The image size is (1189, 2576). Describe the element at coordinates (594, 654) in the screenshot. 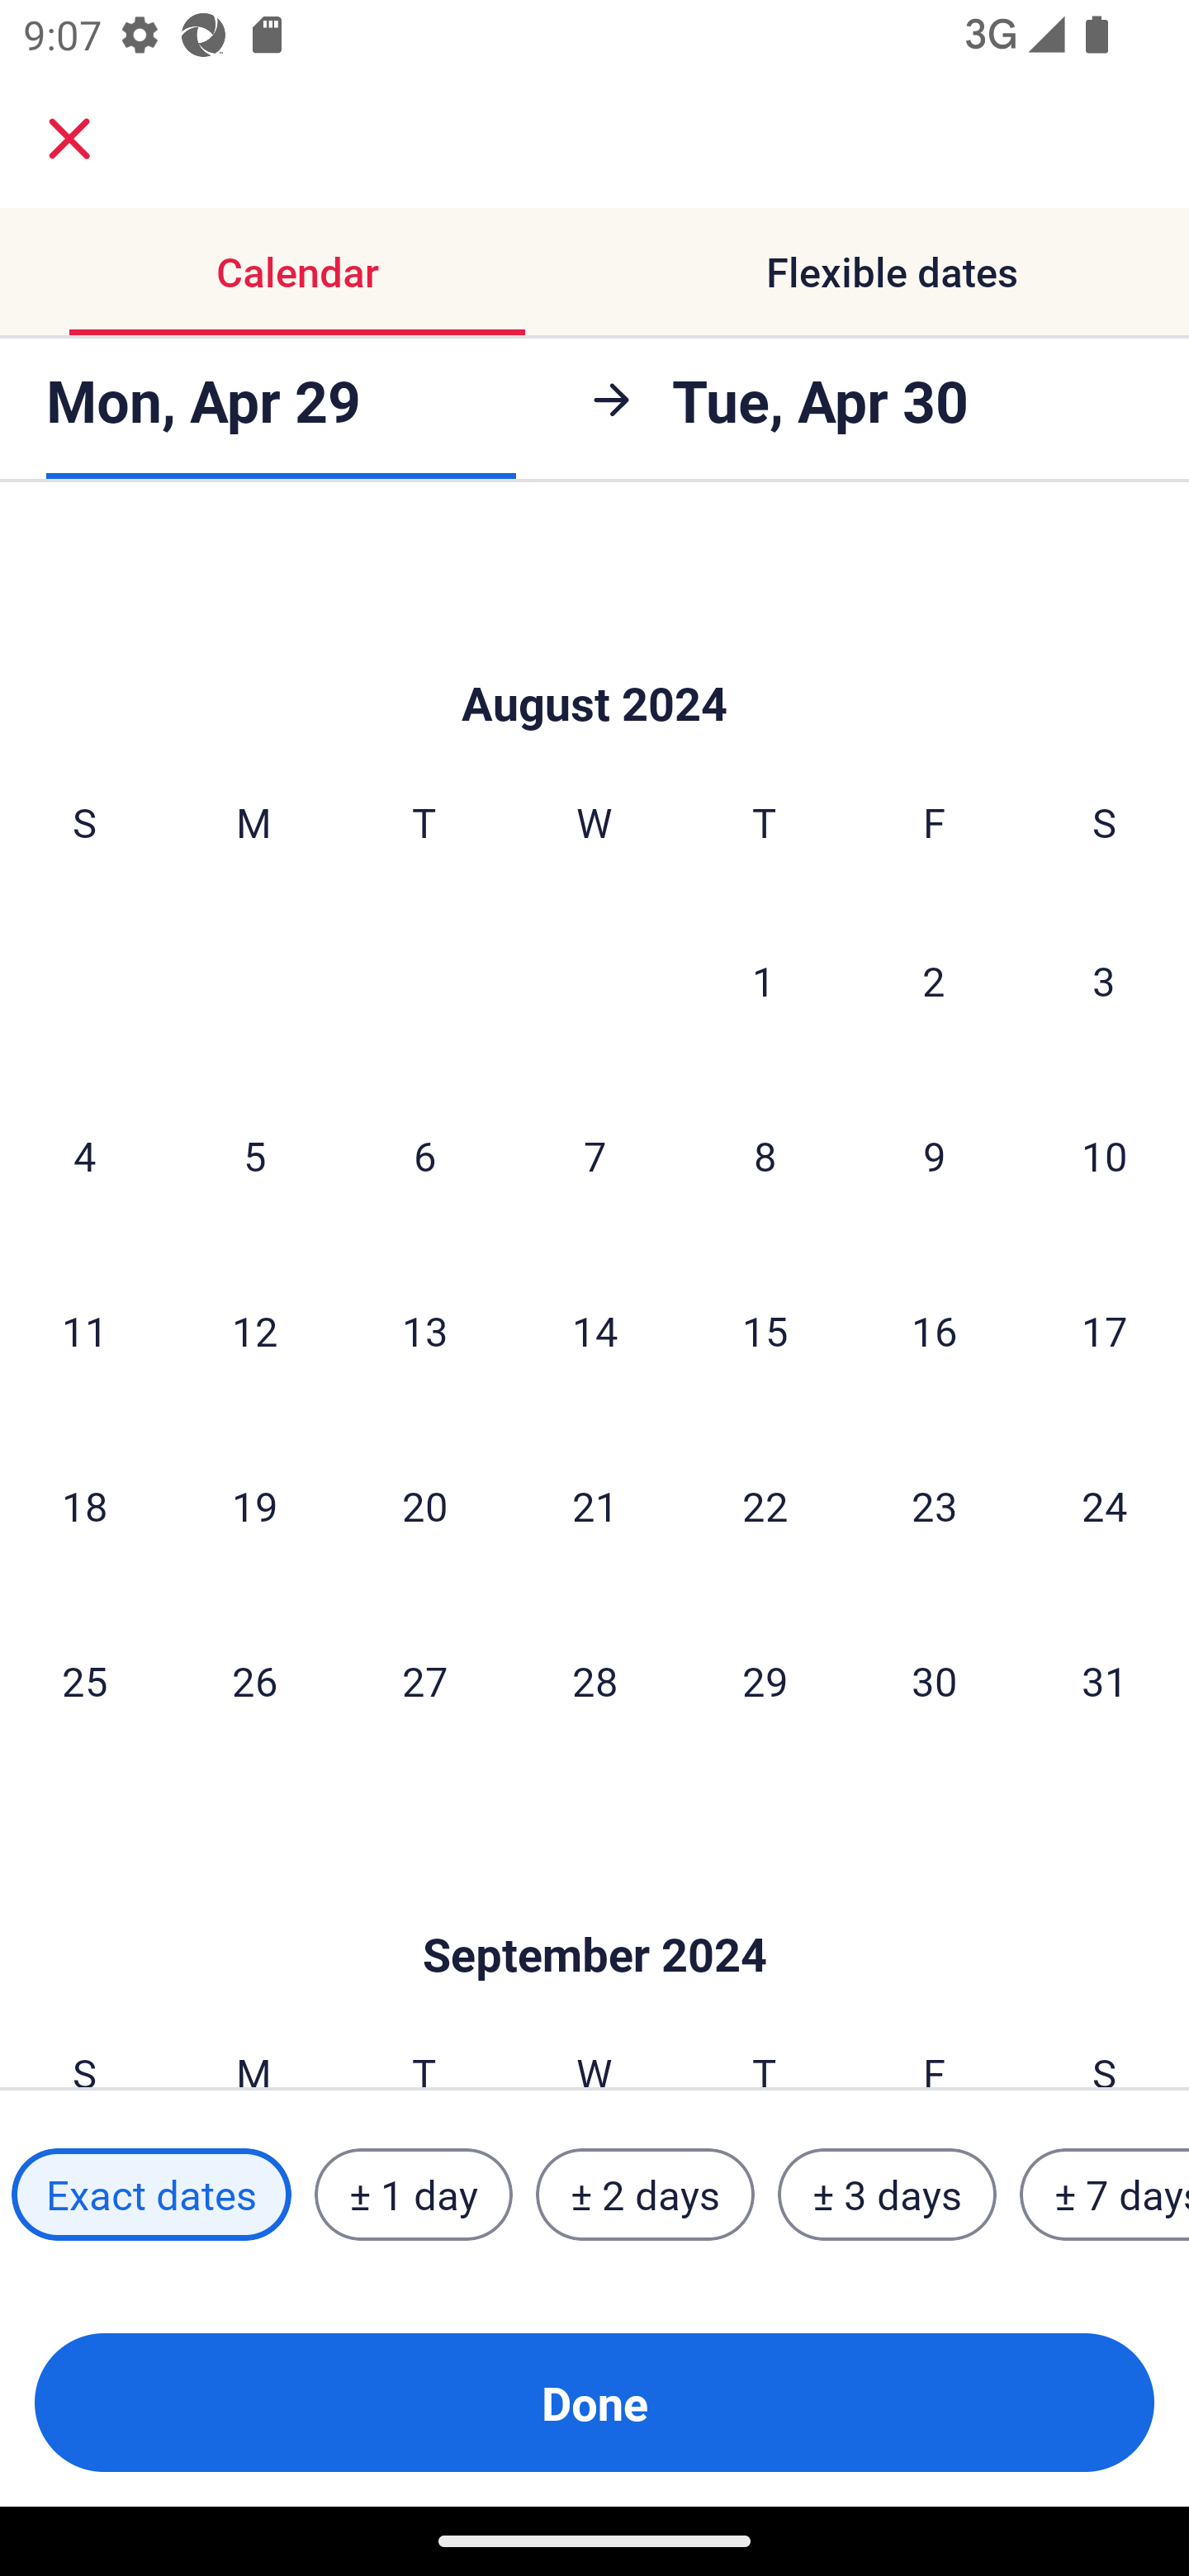

I see `Skip to Done` at that location.